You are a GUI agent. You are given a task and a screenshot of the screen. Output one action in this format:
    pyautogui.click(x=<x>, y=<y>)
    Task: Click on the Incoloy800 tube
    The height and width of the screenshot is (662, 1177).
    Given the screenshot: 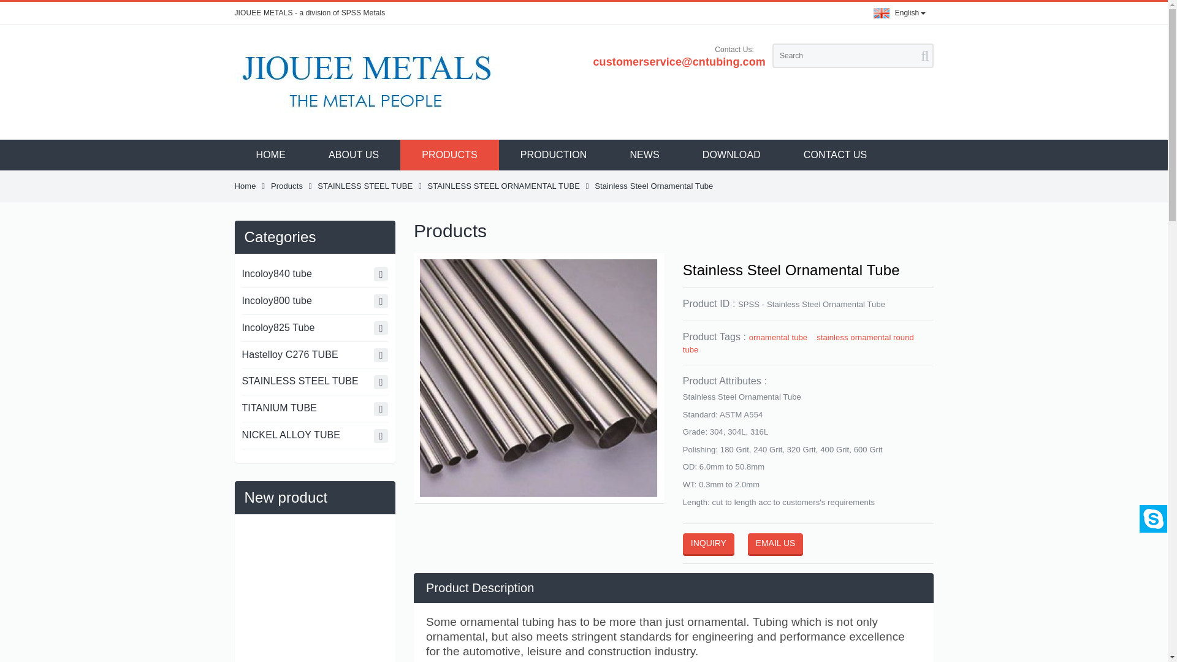 What is the action you would take?
    pyautogui.click(x=314, y=302)
    